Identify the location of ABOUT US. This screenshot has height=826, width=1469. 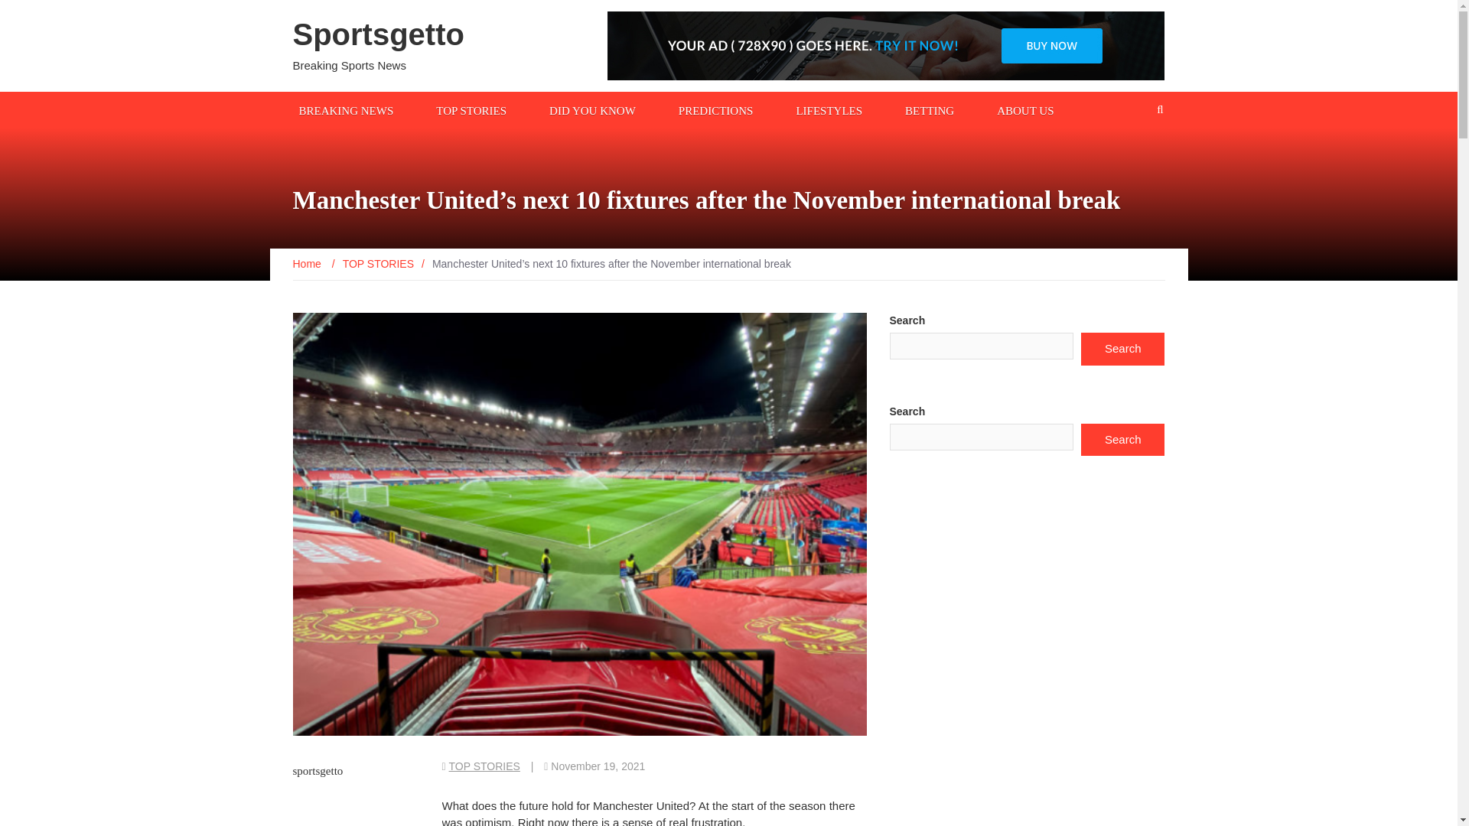
(1024, 109).